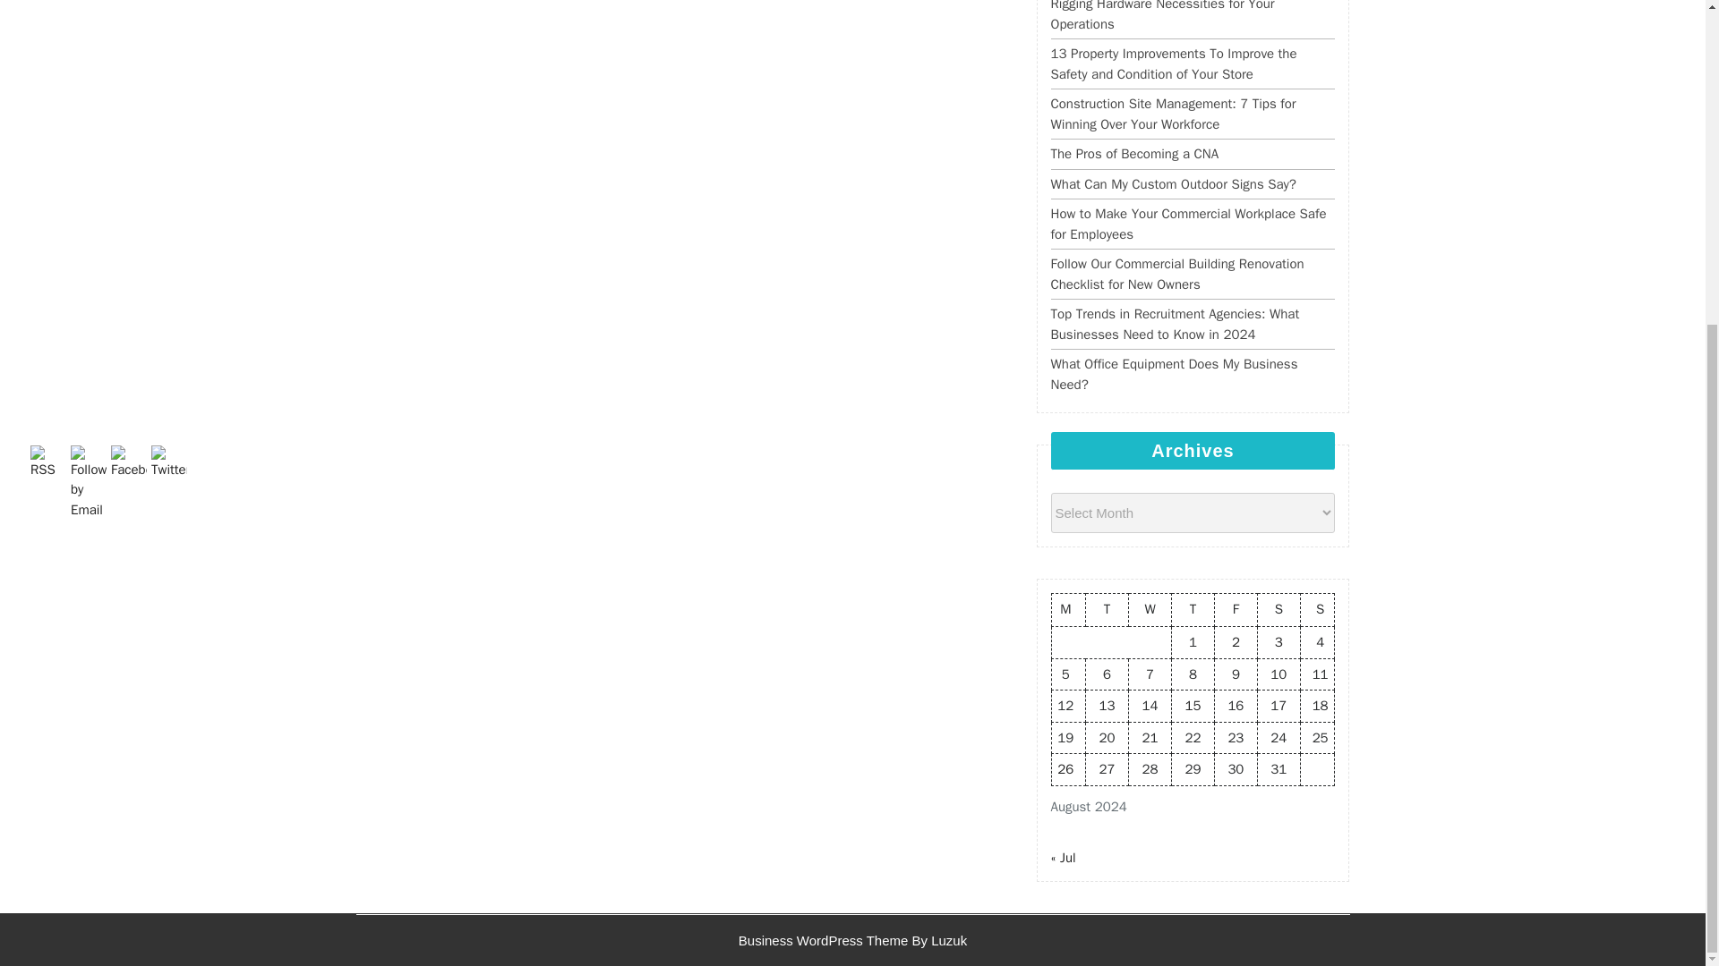  What do you see at coordinates (1065, 769) in the screenshot?
I see `26` at bounding box center [1065, 769].